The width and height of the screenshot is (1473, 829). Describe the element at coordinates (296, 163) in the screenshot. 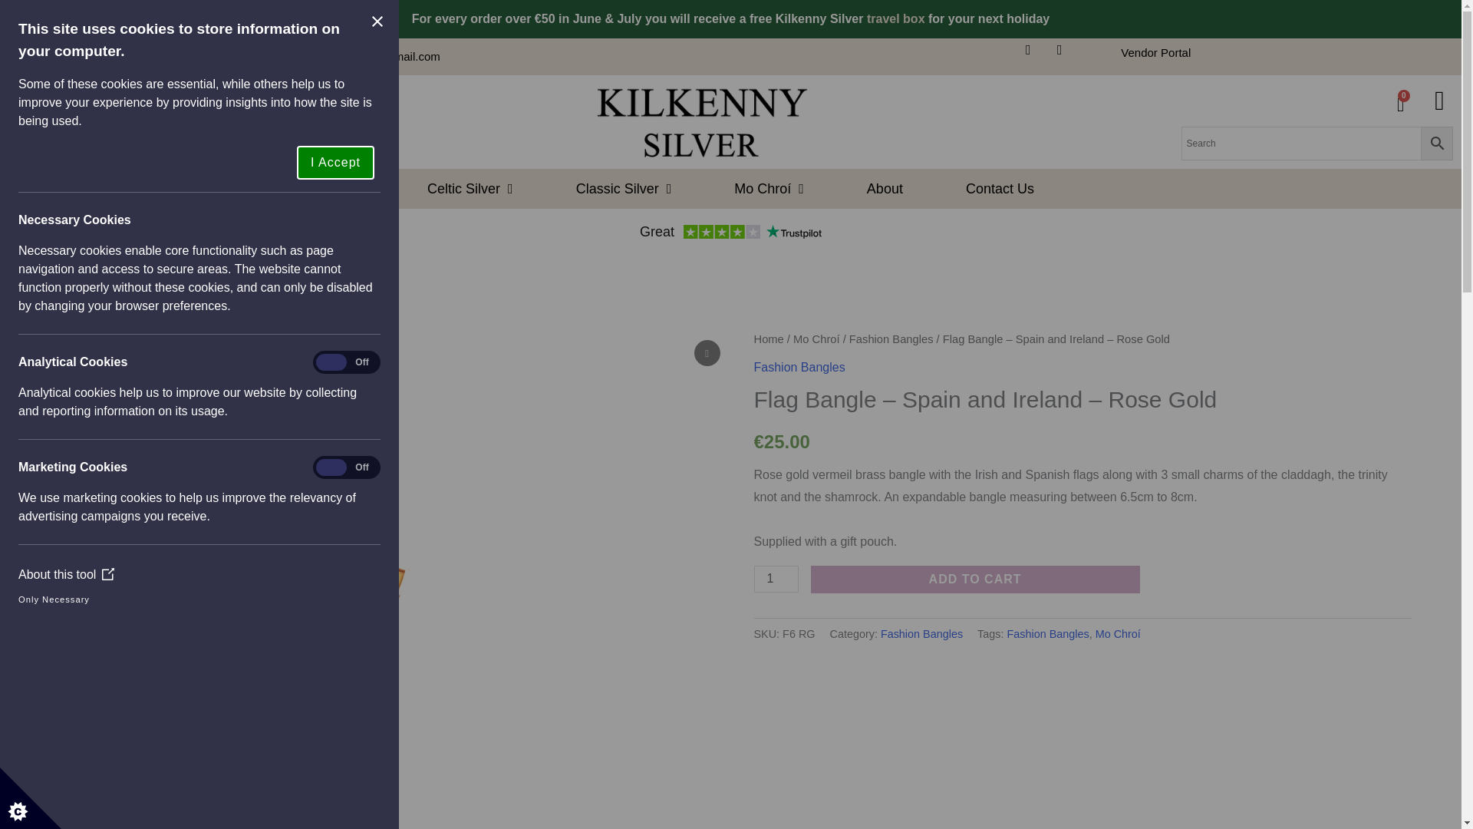

I see `I Accept` at that location.